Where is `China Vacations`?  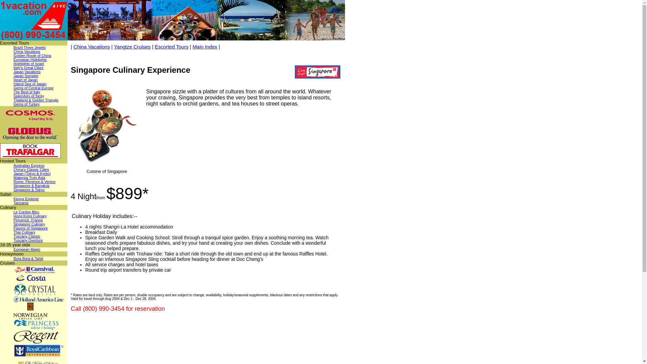 China Vacations is located at coordinates (27, 52).